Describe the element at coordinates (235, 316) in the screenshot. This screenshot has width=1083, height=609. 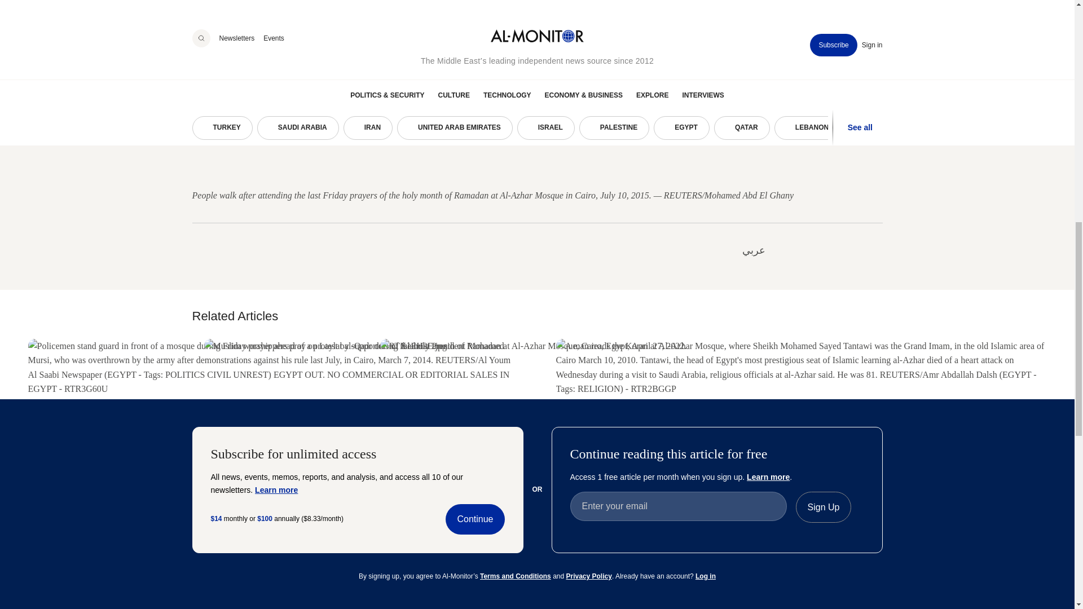
I see `Related Articles` at that location.